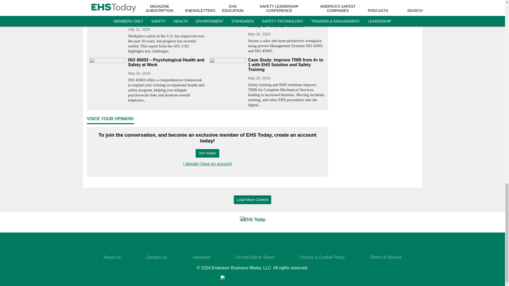 This screenshot has height=286, width=509. What do you see at coordinates (207, 164) in the screenshot?
I see `I already have an account` at bounding box center [207, 164].